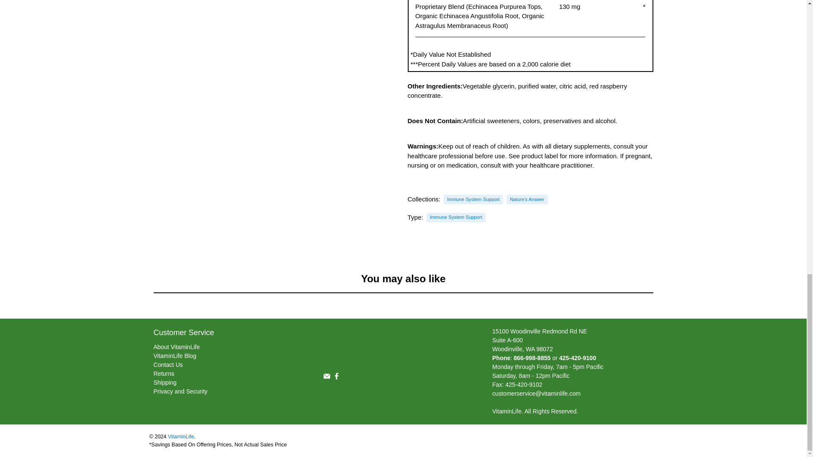 The height and width of the screenshot is (457, 813). I want to click on VitaminLife on Facebook, so click(336, 377).